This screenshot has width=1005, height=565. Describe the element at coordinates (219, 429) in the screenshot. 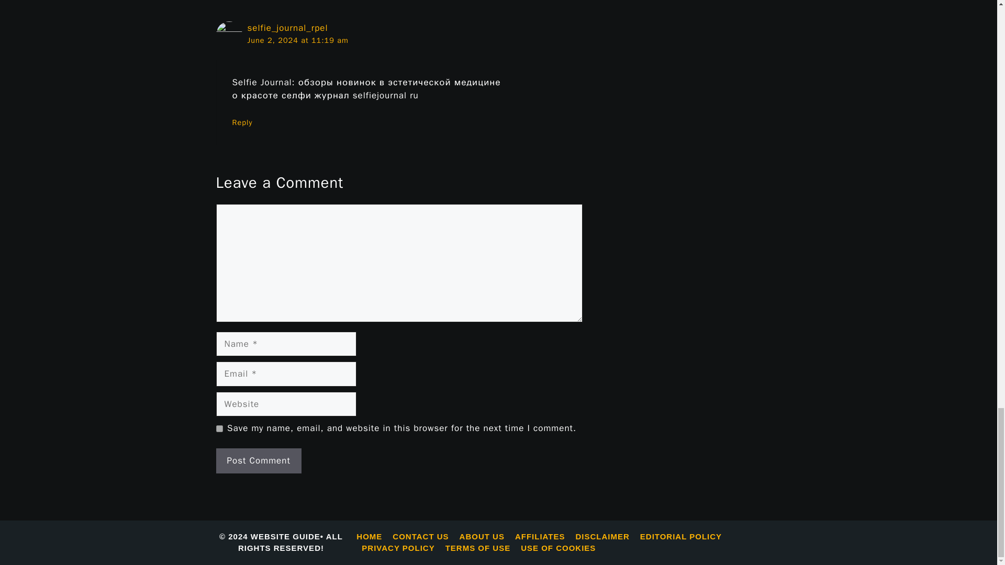

I see `yes` at that location.